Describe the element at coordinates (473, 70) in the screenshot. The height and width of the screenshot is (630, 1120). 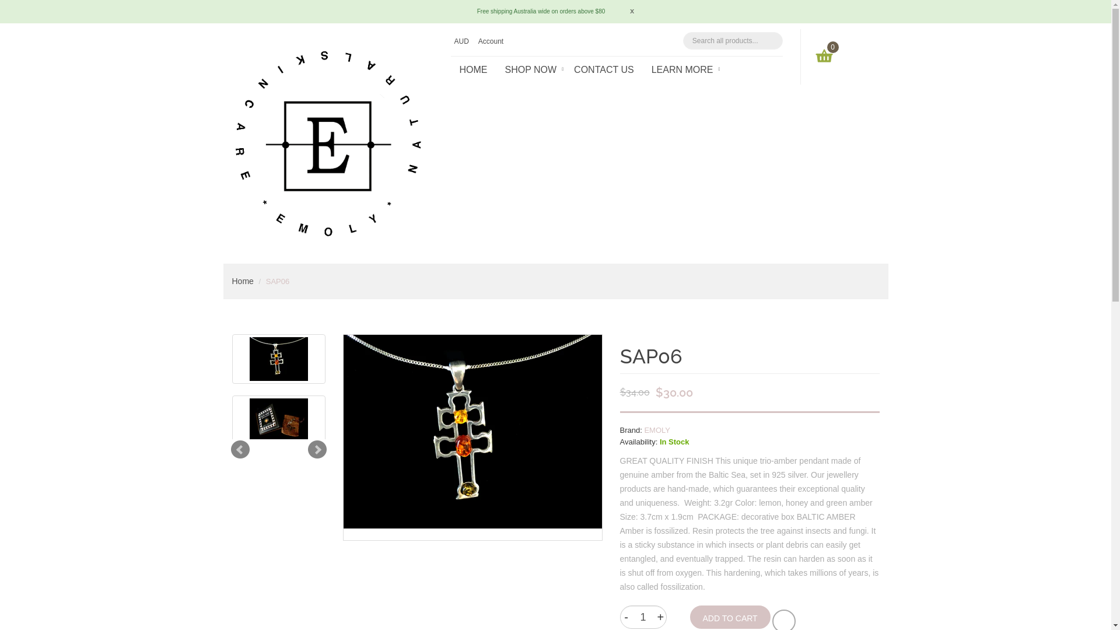
I see `HOME` at that location.